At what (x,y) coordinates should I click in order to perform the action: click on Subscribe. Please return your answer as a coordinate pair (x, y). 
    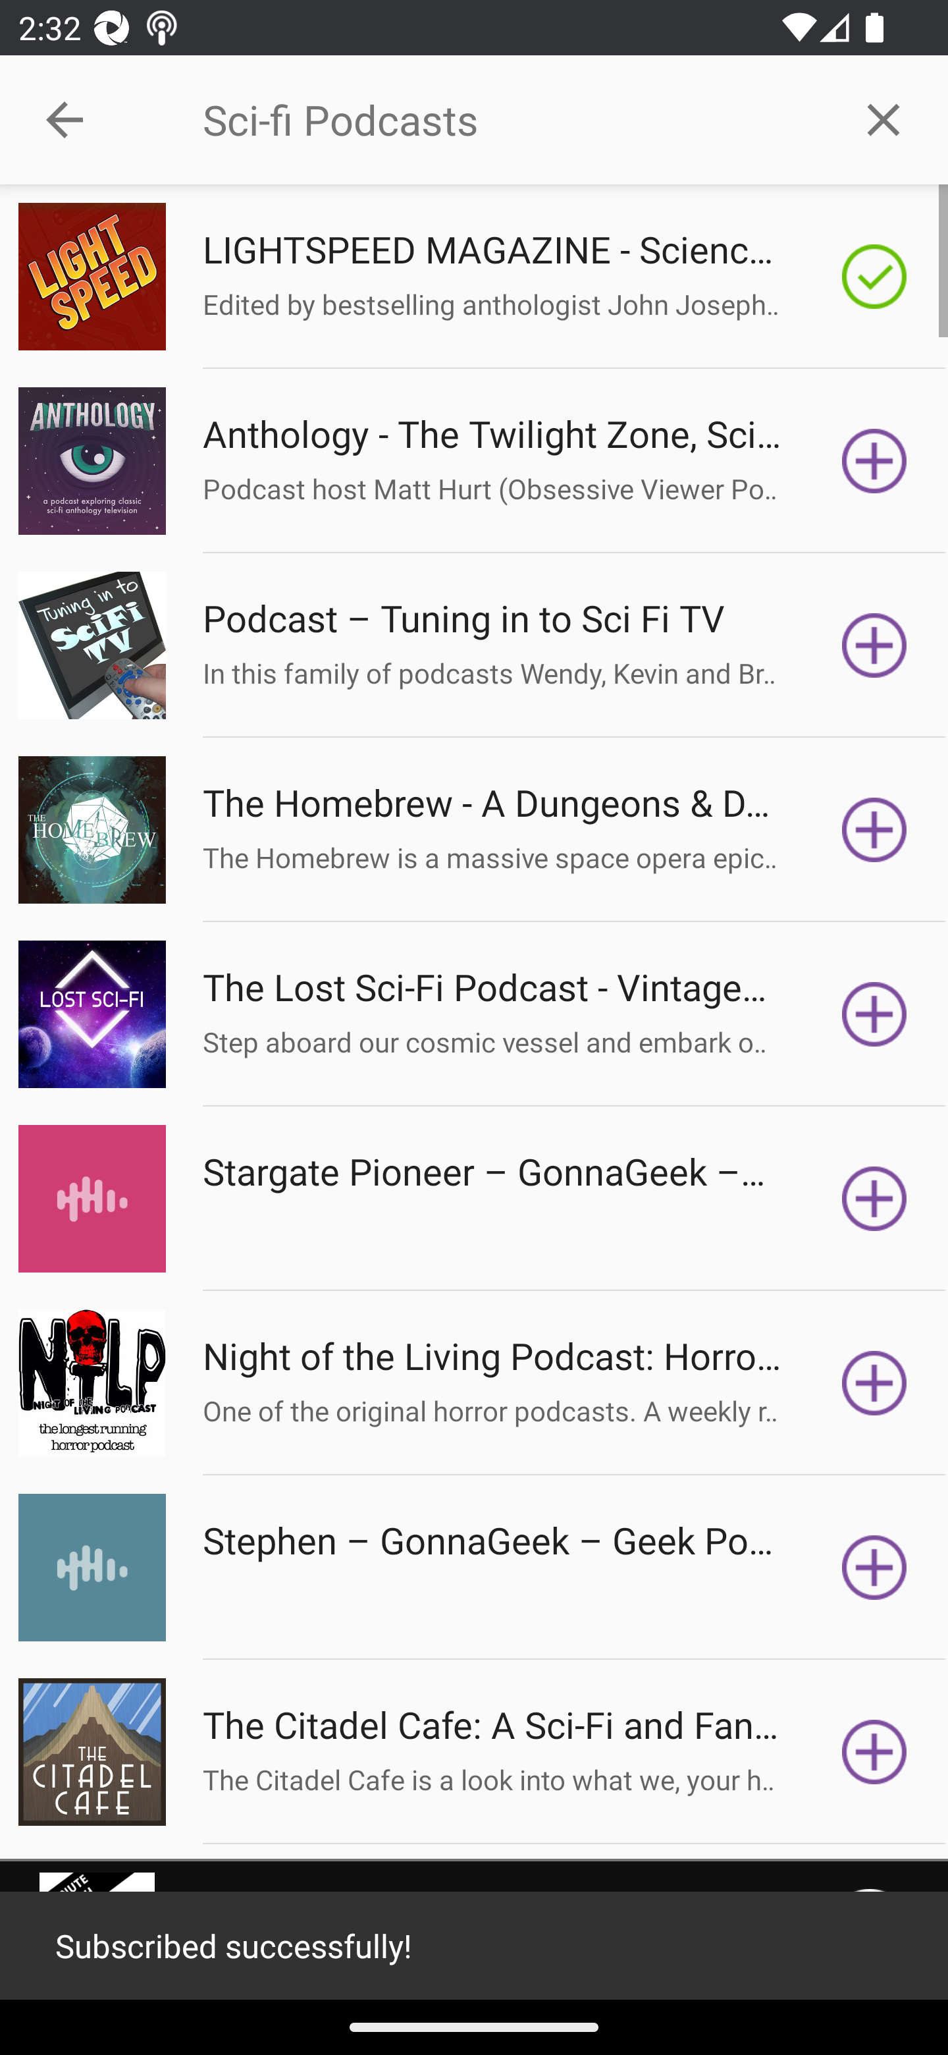
    Looking at the image, I should click on (874, 1014).